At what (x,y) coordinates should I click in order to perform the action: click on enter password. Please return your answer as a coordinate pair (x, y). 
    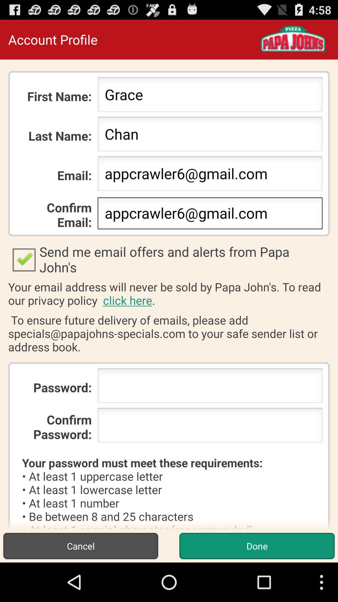
    Looking at the image, I should click on (210, 388).